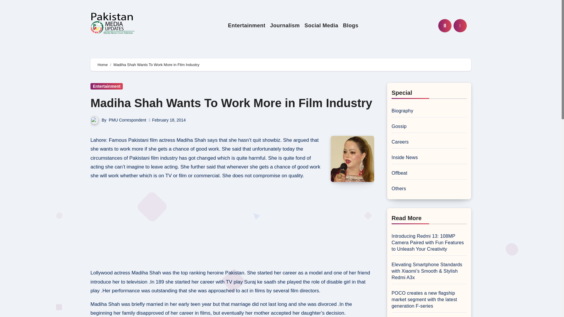 The height and width of the screenshot is (317, 564). I want to click on Social Media, so click(321, 26).